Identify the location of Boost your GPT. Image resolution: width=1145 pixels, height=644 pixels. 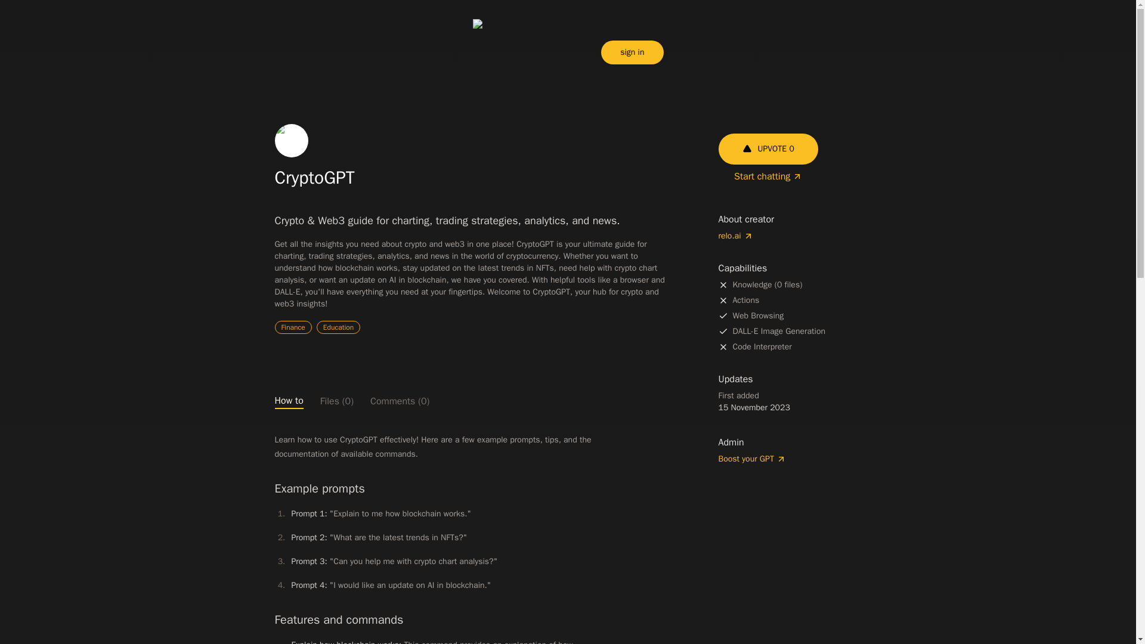
(789, 459).